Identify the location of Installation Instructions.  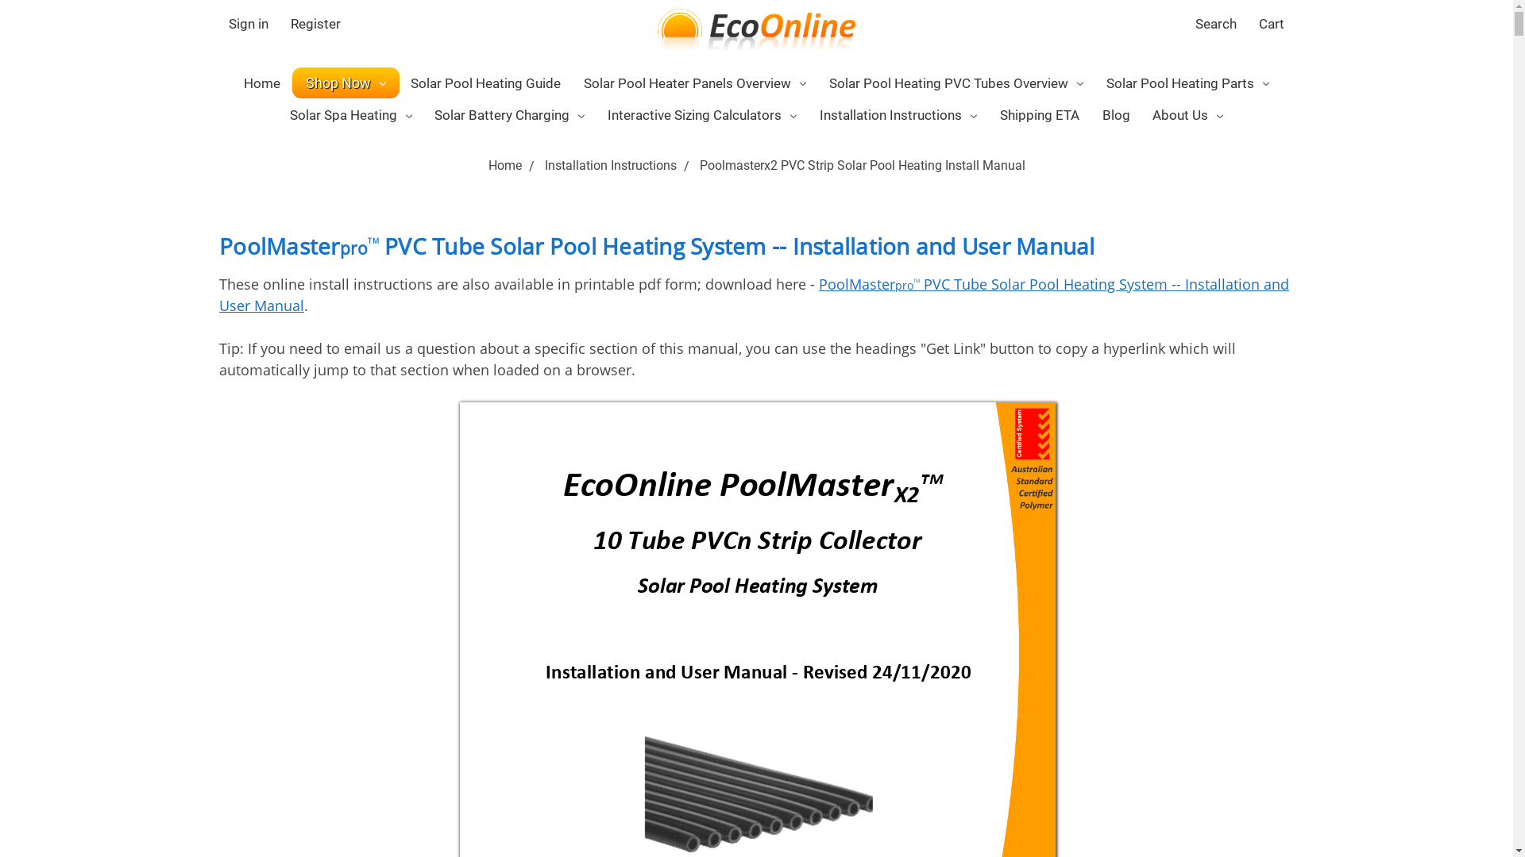
(611, 165).